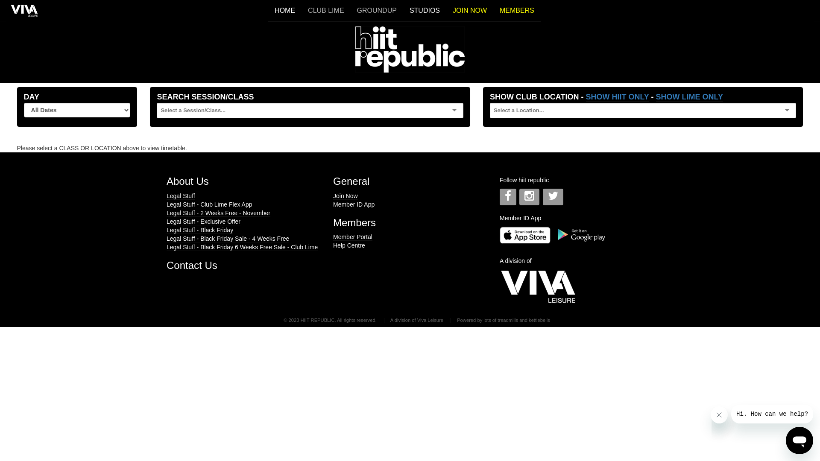 Image resolution: width=820 pixels, height=461 pixels. Describe the element at coordinates (326, 11) in the screenshot. I see `CLUB LIME` at that location.